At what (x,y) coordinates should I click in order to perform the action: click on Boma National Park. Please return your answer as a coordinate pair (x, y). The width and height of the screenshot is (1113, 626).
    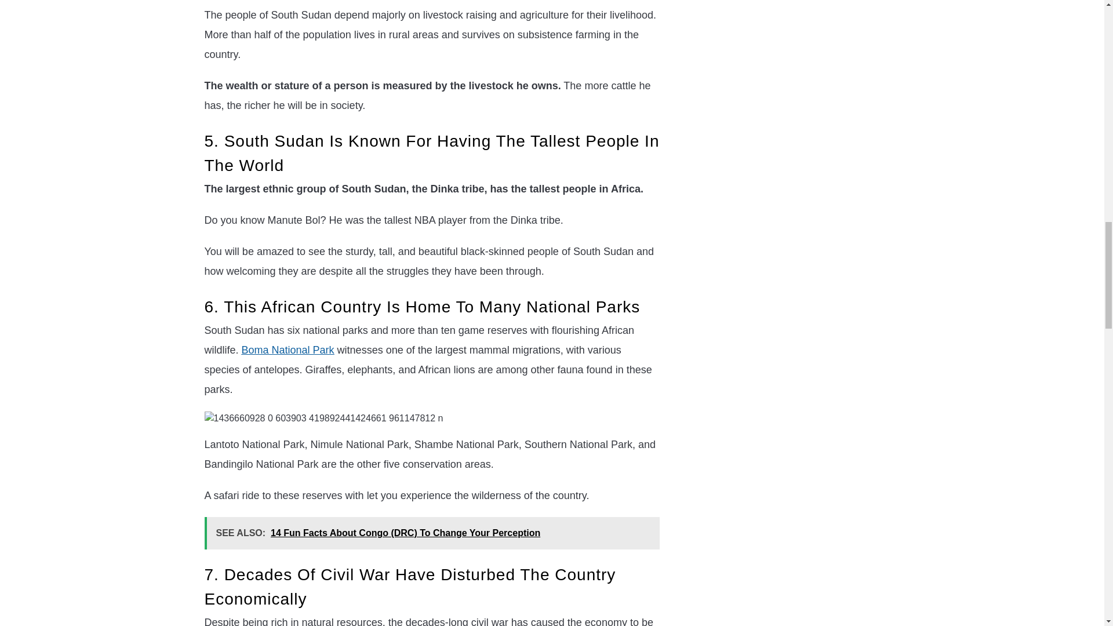
    Looking at the image, I should click on (288, 350).